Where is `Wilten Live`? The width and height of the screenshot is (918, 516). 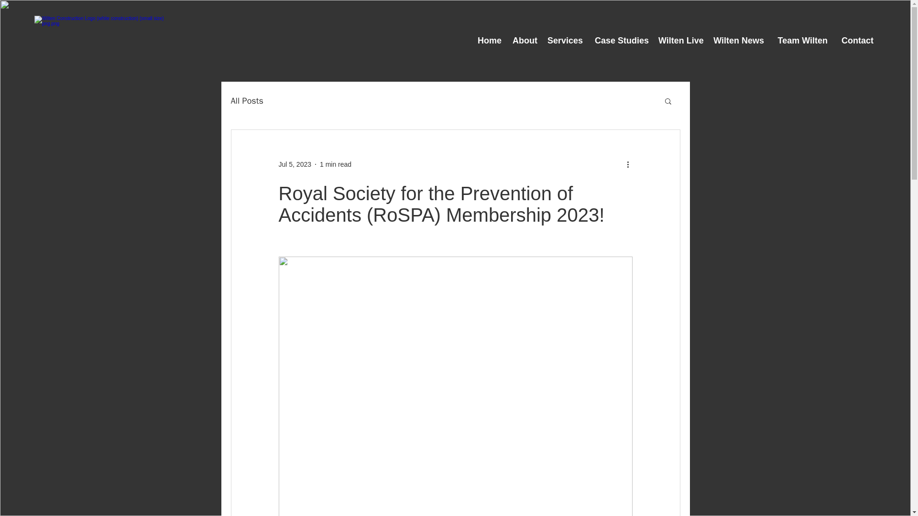 Wilten Live is located at coordinates (681, 41).